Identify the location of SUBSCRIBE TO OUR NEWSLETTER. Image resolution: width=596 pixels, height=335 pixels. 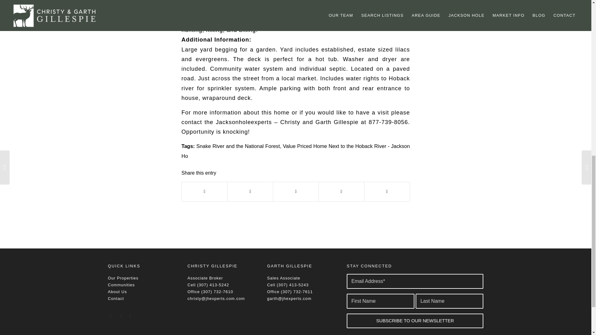
(415, 321).